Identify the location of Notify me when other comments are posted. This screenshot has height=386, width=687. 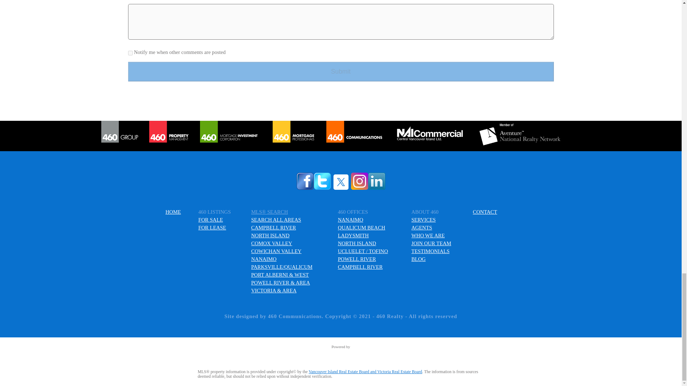
(130, 53).